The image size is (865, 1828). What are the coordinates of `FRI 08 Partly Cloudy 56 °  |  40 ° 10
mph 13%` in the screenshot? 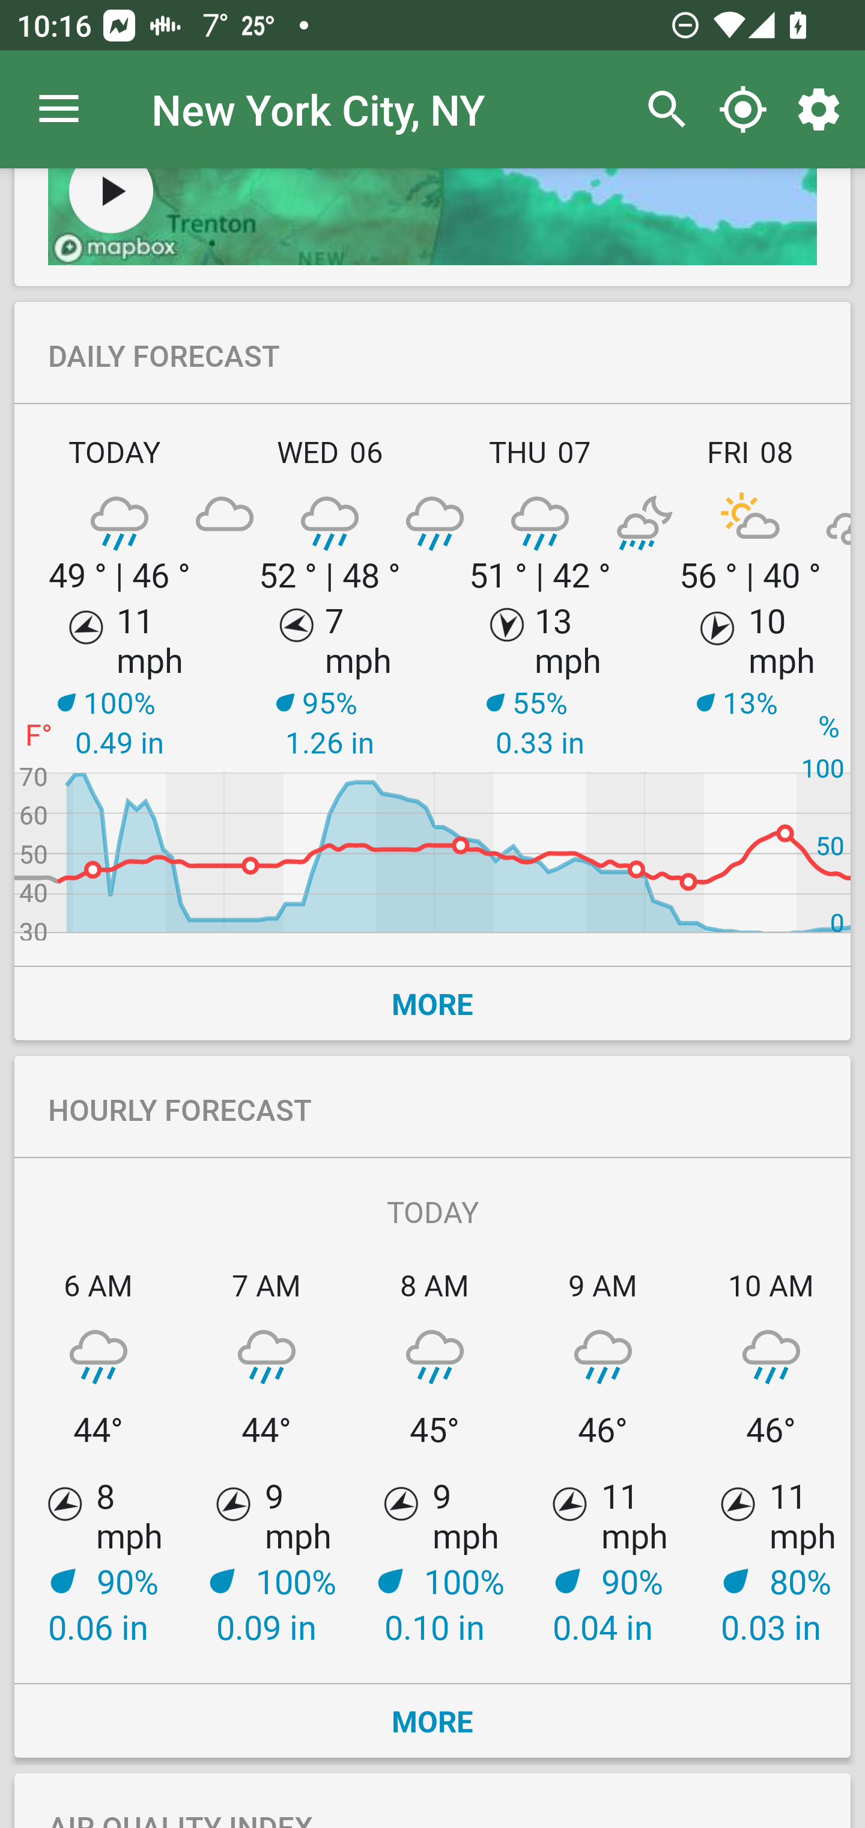 It's located at (747, 682).